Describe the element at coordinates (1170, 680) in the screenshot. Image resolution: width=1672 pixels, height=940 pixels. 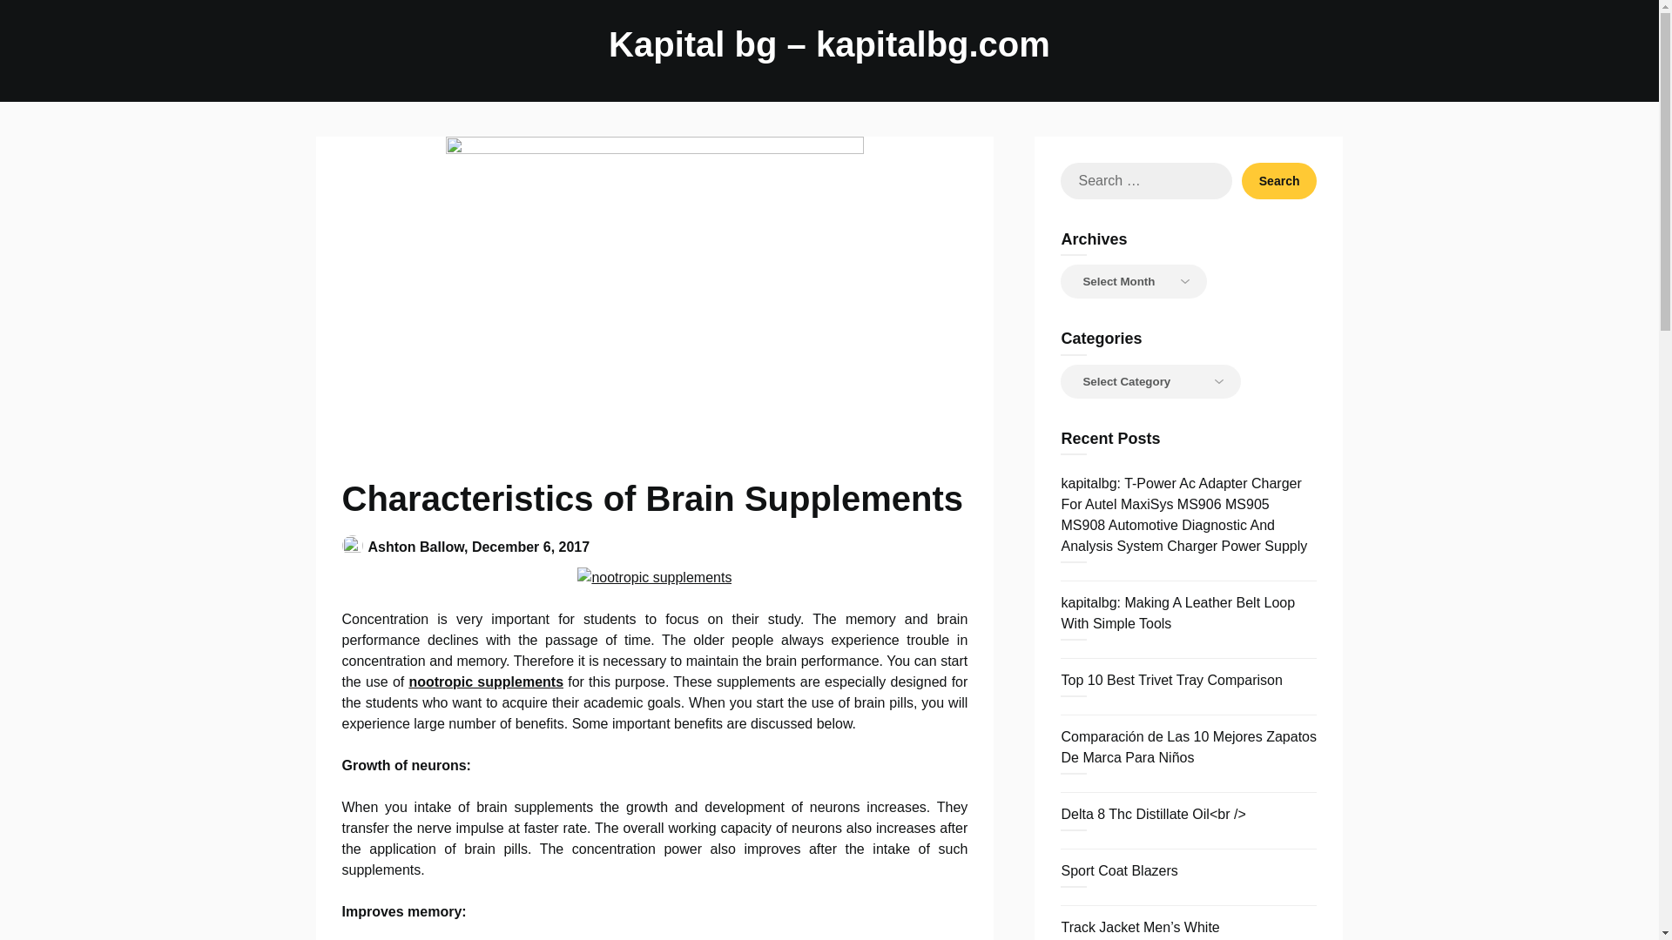
I see `Top 10 Best Trivet Tray Comparison` at that location.